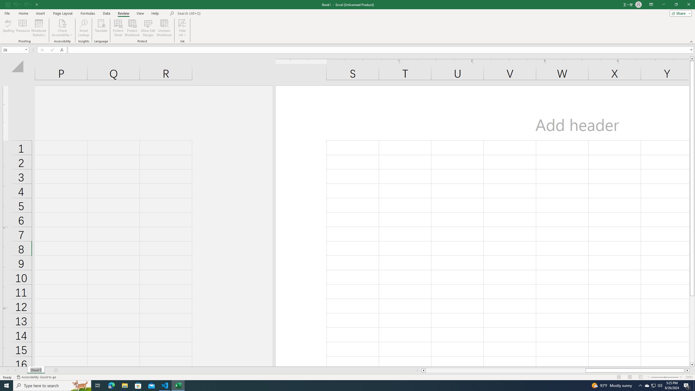  I want to click on Scroll Right, so click(15, 370).